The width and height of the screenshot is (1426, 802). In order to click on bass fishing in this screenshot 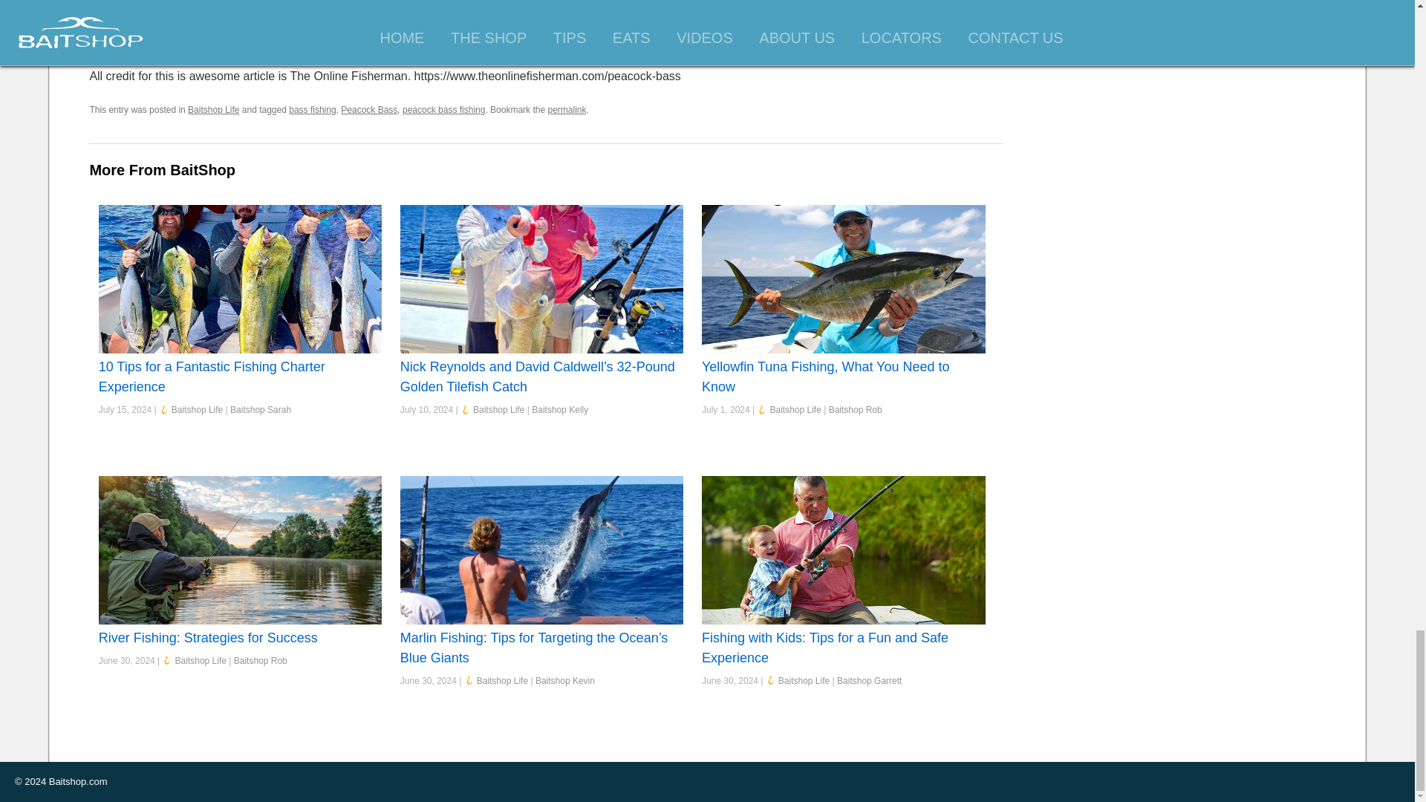, I will do `click(312, 110)`.